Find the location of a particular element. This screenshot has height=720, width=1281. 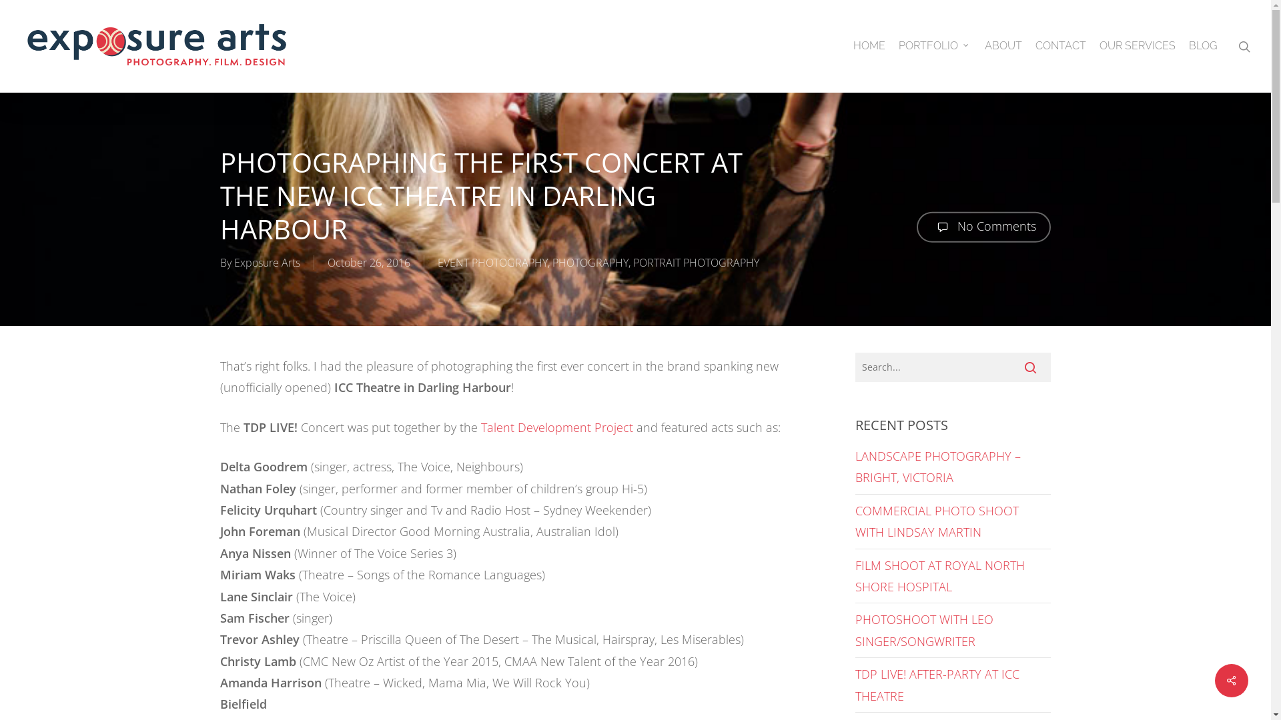

PHOTOGRAPHY is located at coordinates (590, 263).